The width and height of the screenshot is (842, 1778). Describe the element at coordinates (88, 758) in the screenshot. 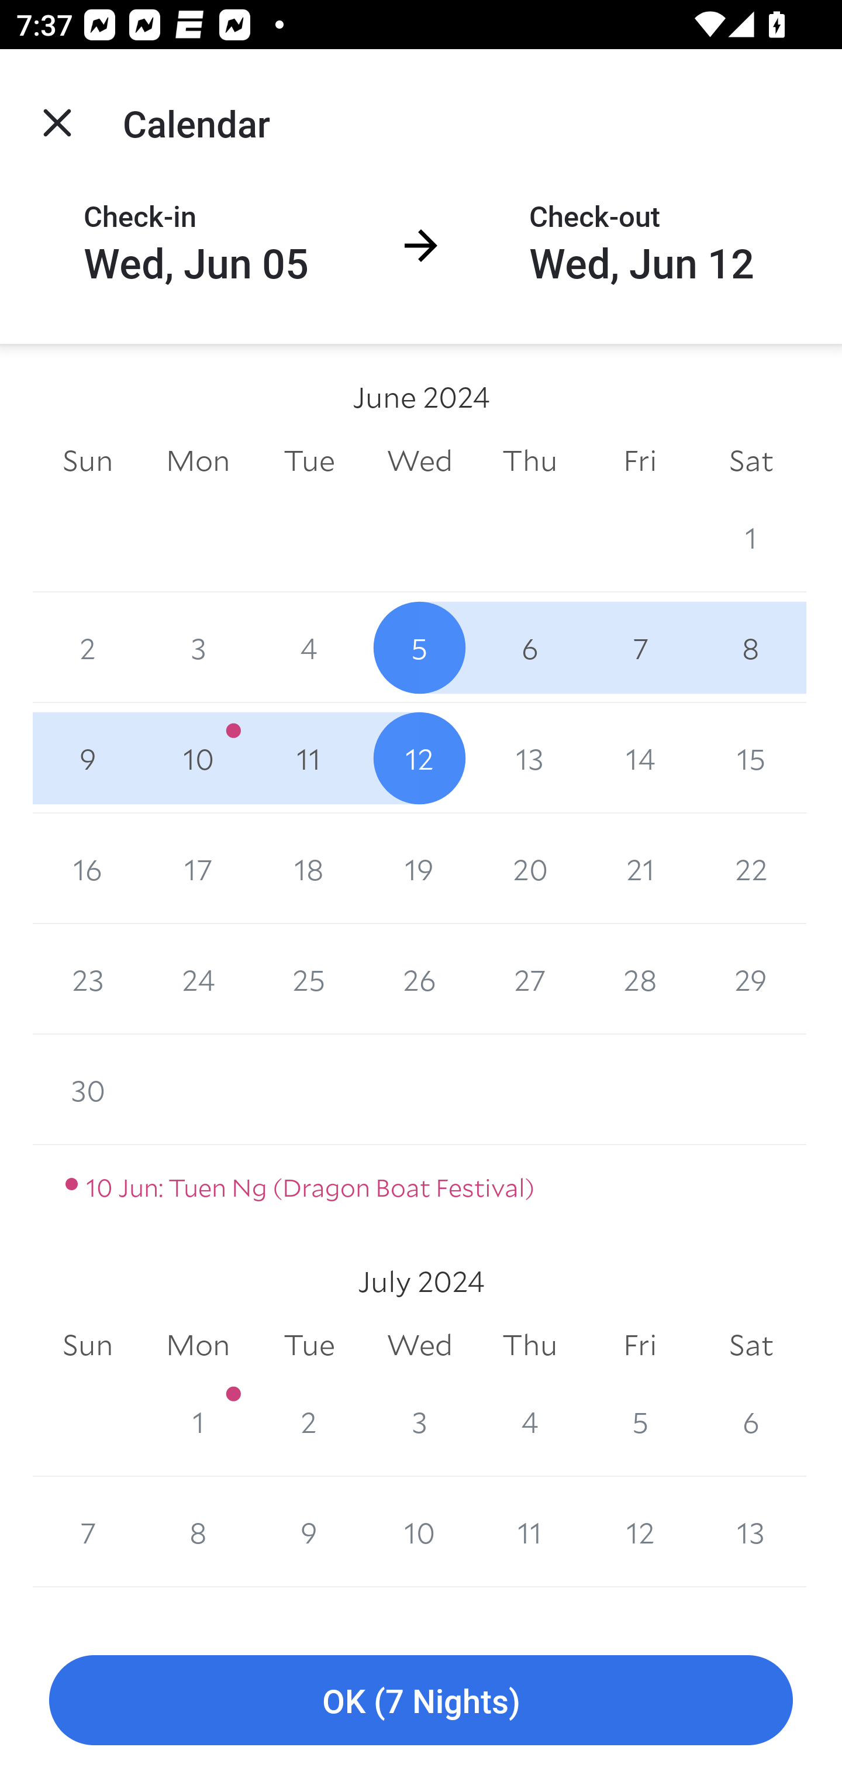

I see `9 9 June 2024` at that location.